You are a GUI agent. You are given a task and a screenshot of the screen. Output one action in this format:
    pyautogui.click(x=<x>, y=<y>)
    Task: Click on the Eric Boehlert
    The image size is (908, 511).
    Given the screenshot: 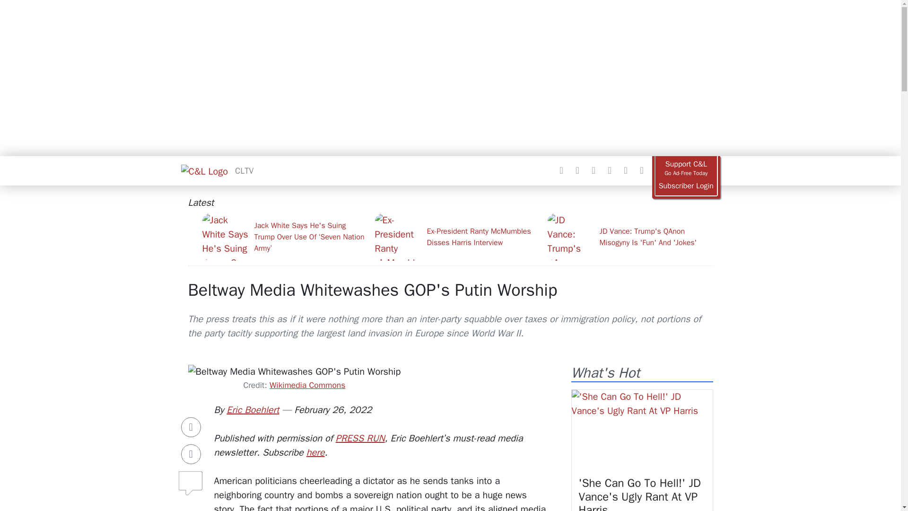 What is the action you would take?
    pyautogui.click(x=253, y=410)
    